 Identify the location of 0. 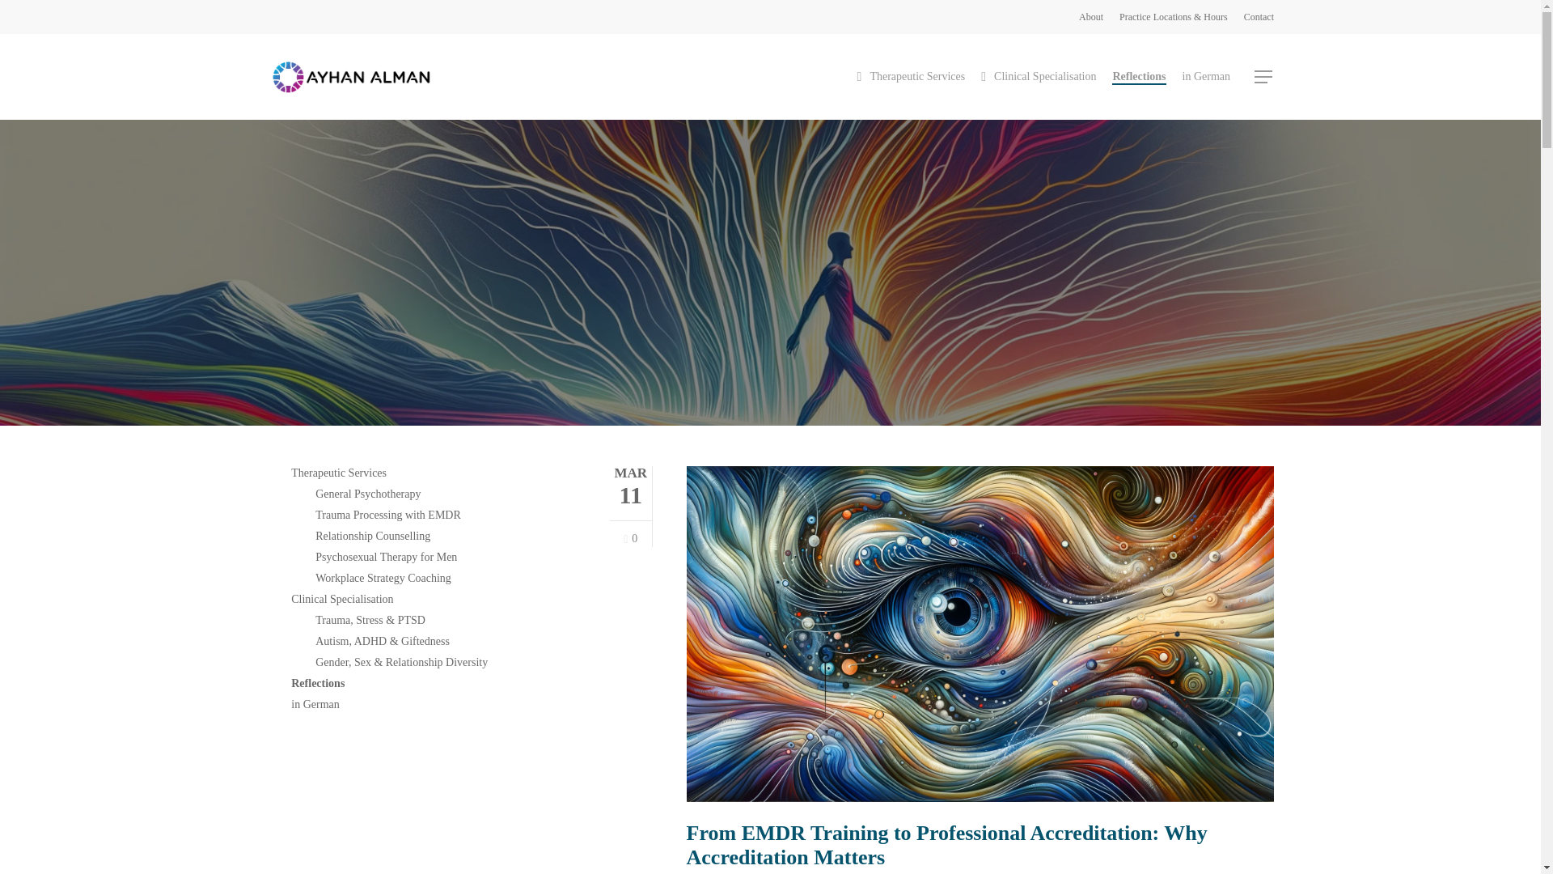
(630, 539).